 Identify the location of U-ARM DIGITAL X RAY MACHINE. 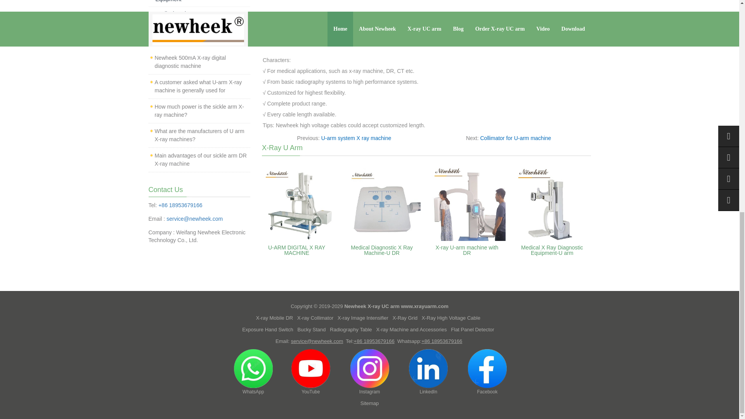
(297, 250).